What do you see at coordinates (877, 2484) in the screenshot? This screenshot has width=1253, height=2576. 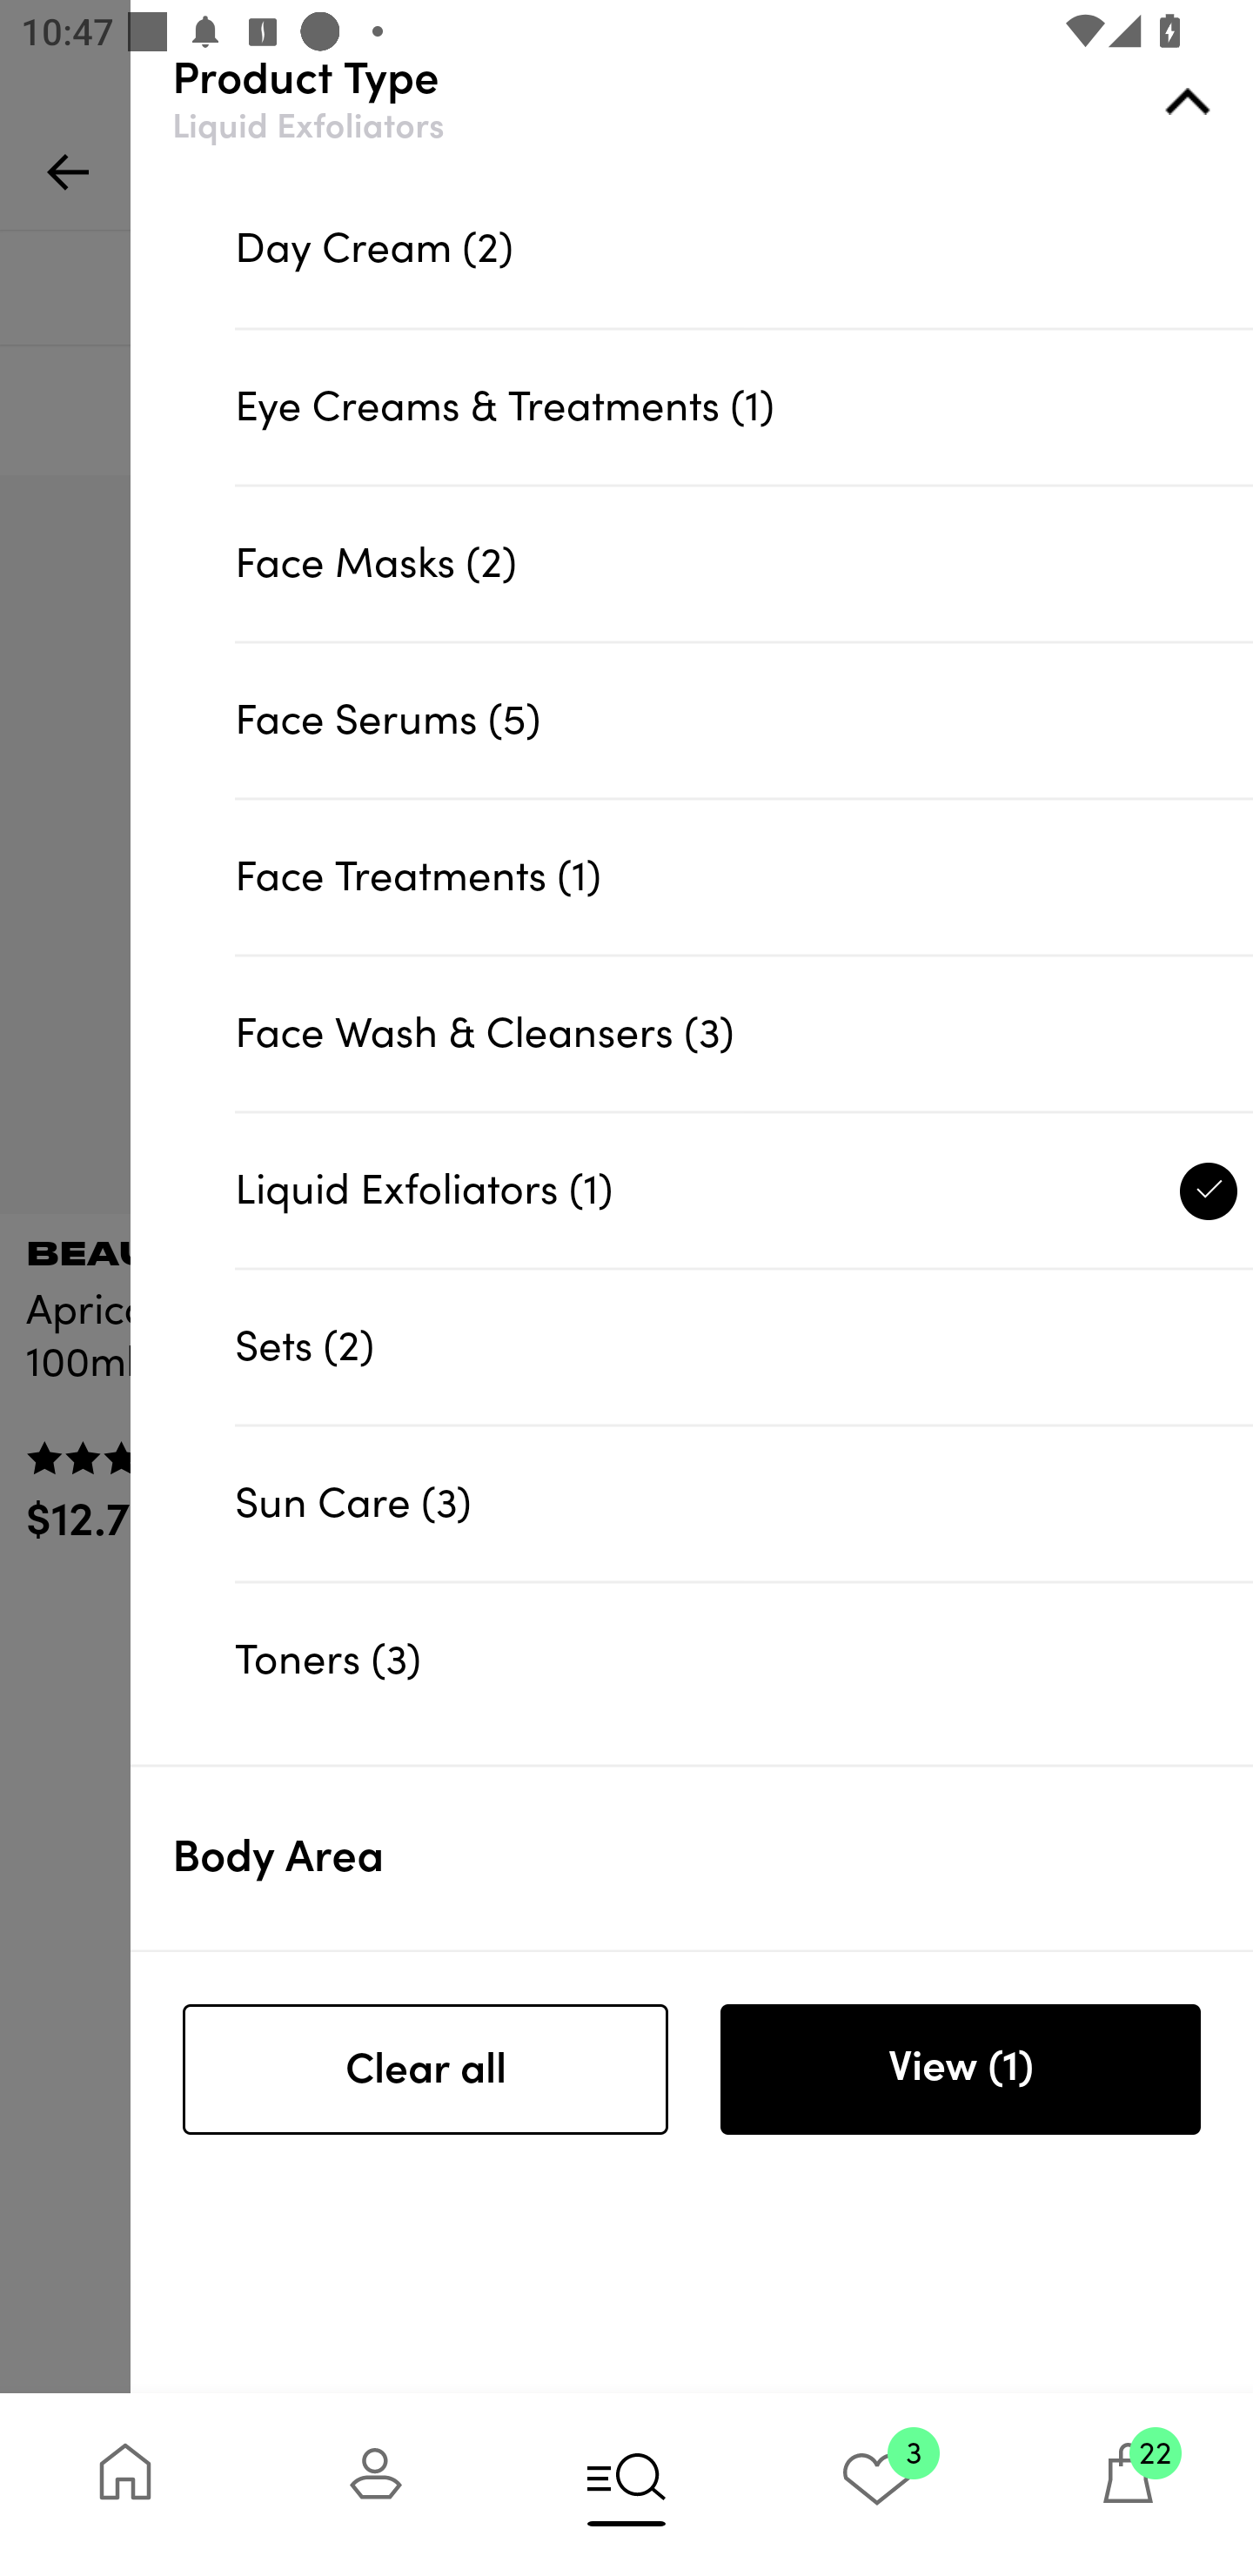 I see `3` at bounding box center [877, 2484].